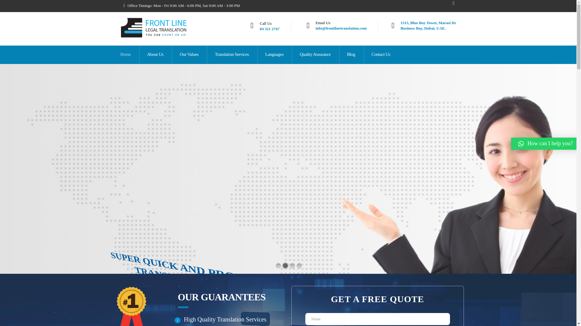  Describe the element at coordinates (126, 55) in the screenshot. I see `Quality Assurance` at that location.